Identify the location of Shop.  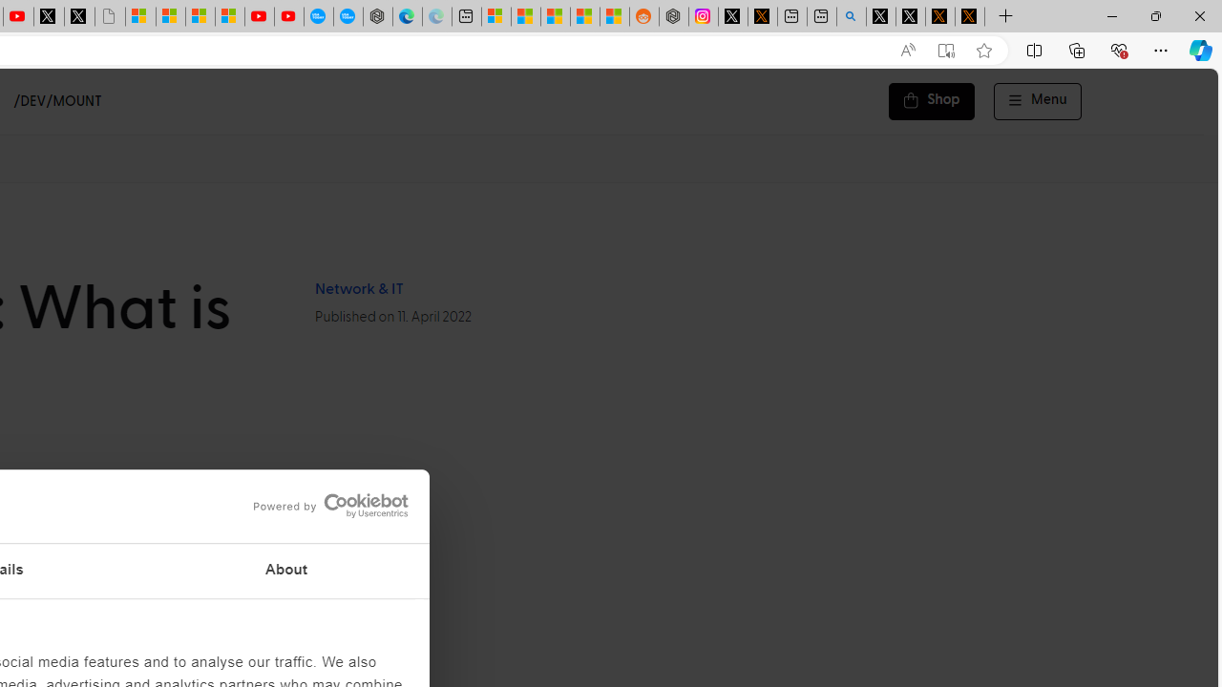
(932, 101).